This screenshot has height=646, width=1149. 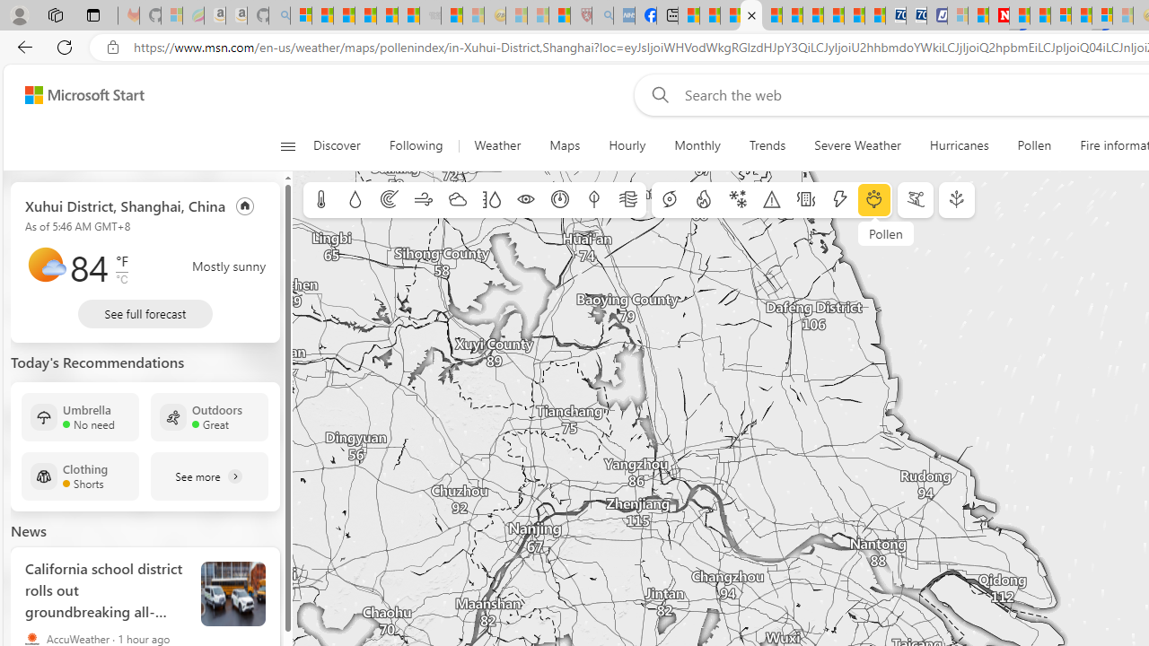 I want to click on Maps, so click(x=566, y=145).